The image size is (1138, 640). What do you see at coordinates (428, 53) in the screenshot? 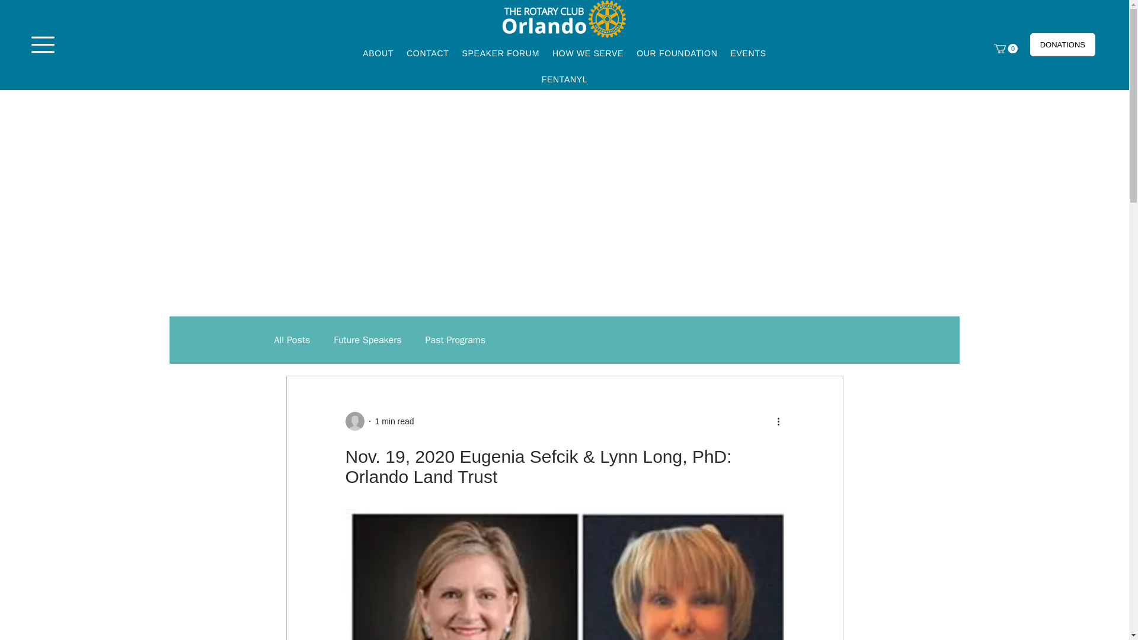
I see `CONTACT` at bounding box center [428, 53].